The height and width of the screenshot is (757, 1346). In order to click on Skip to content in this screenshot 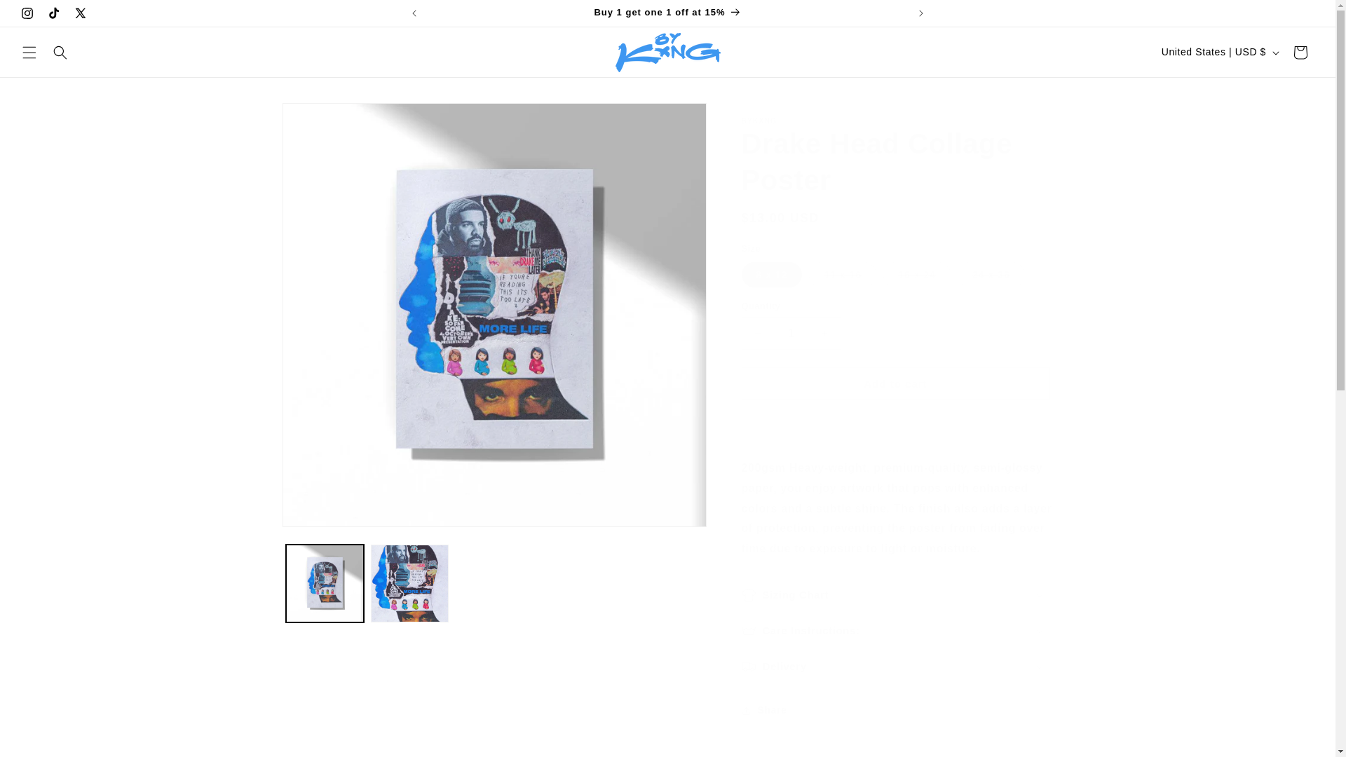, I will do `click(42, 16)`.